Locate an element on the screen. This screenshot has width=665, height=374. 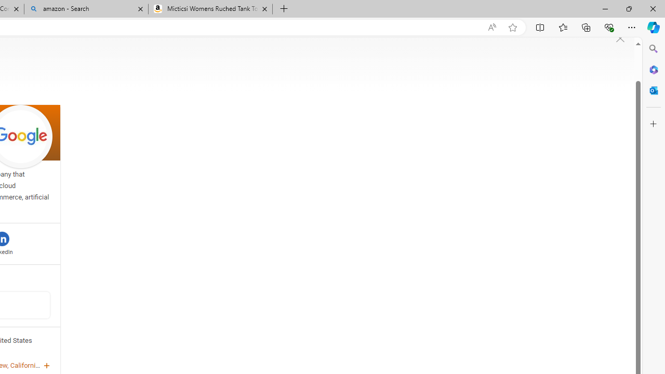
Restore is located at coordinates (629, 8).